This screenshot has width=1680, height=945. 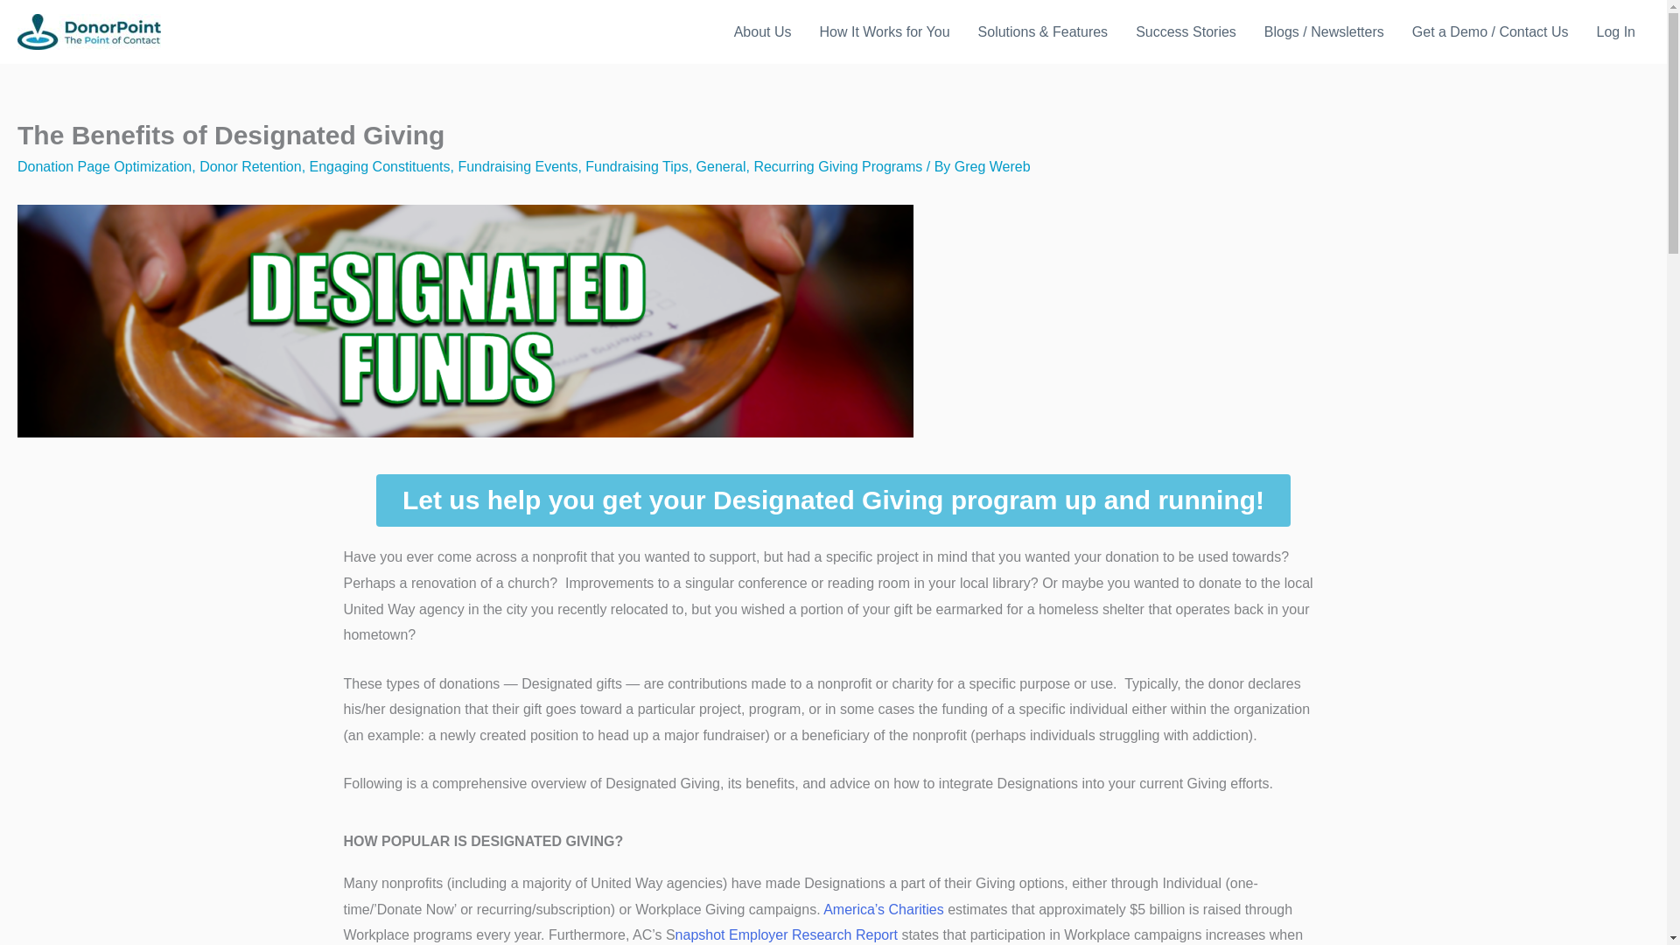 I want to click on General, so click(x=721, y=166).